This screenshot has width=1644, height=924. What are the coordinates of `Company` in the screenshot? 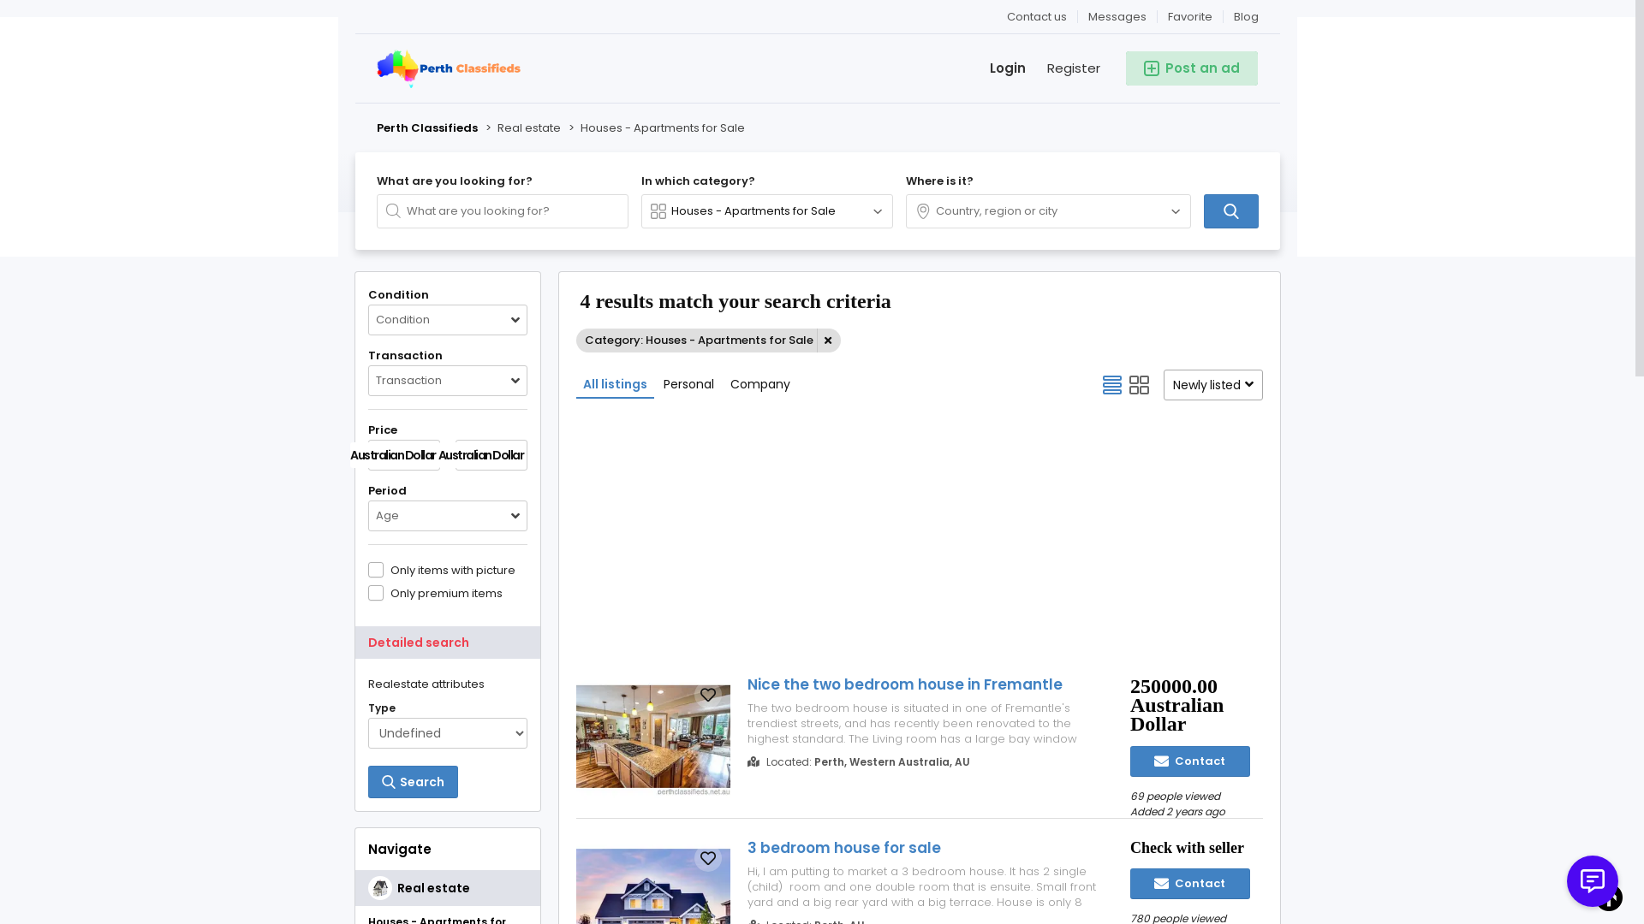 It's located at (760, 384).